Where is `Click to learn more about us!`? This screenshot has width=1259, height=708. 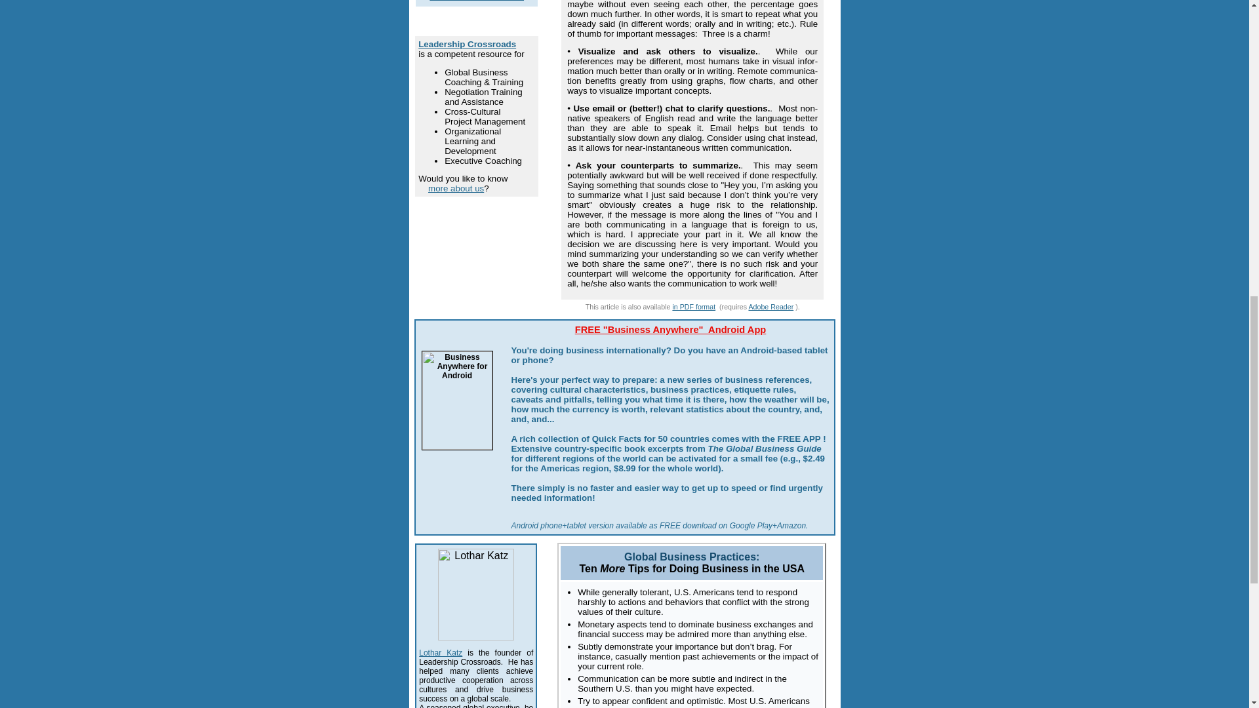 Click to learn more about us! is located at coordinates (455, 187).